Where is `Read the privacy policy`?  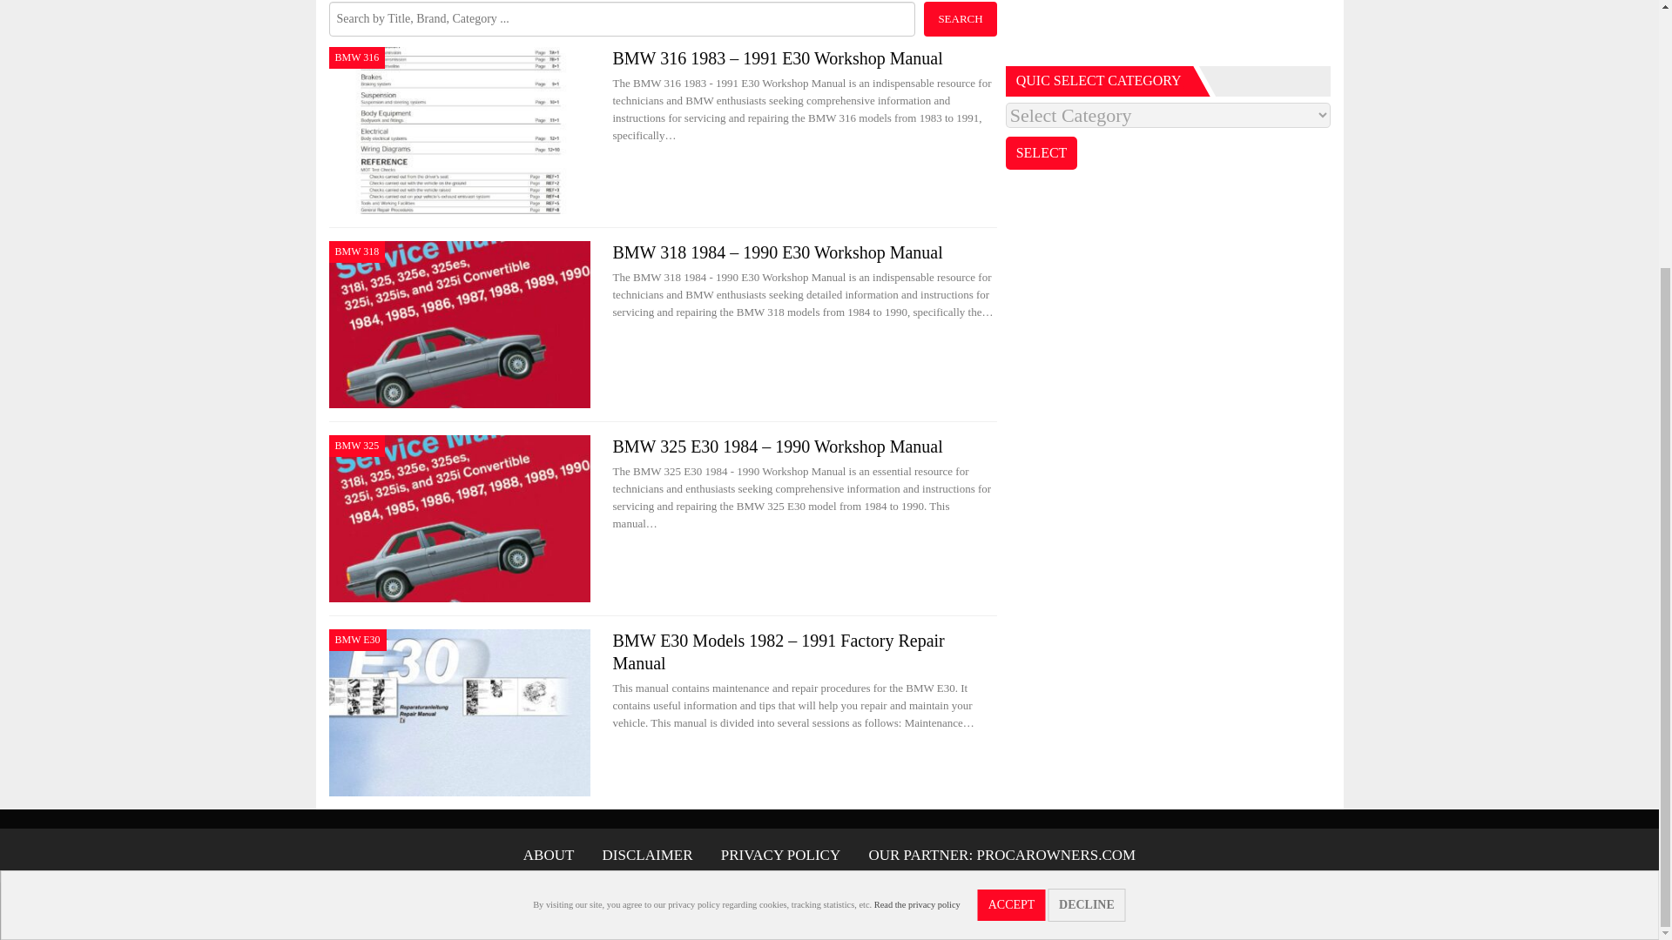
Read the privacy policy is located at coordinates (917, 540).